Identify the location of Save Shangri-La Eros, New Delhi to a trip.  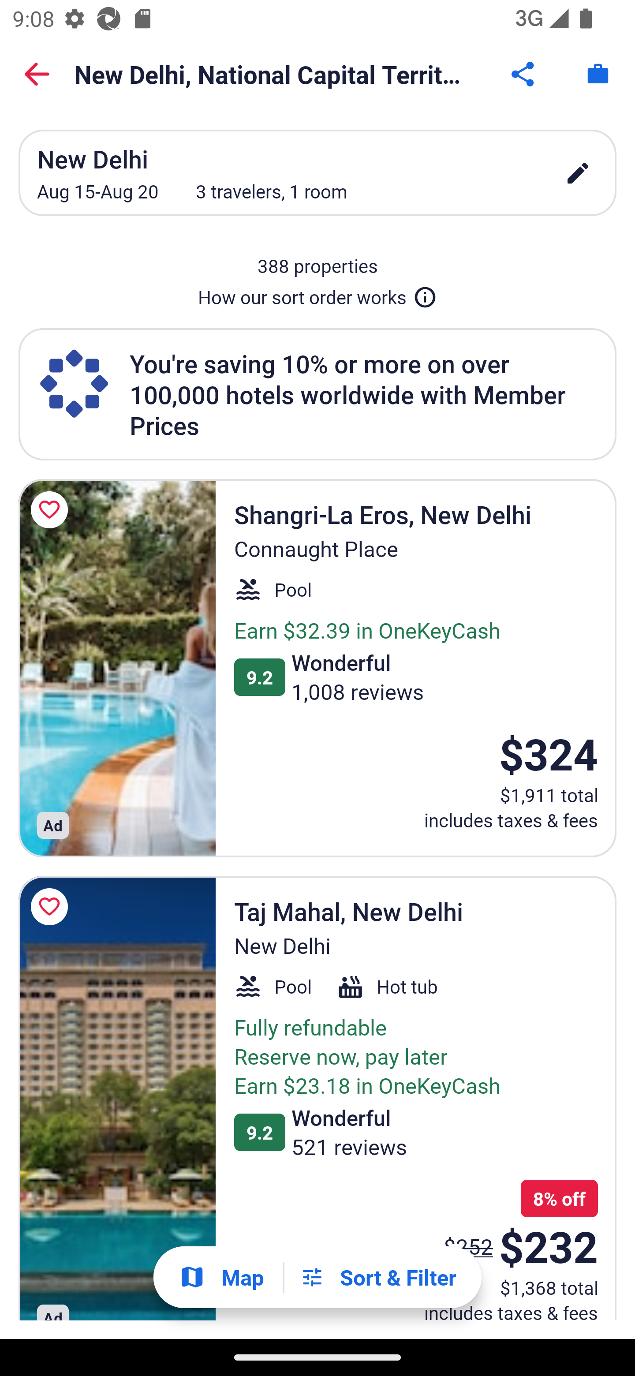
(52, 510).